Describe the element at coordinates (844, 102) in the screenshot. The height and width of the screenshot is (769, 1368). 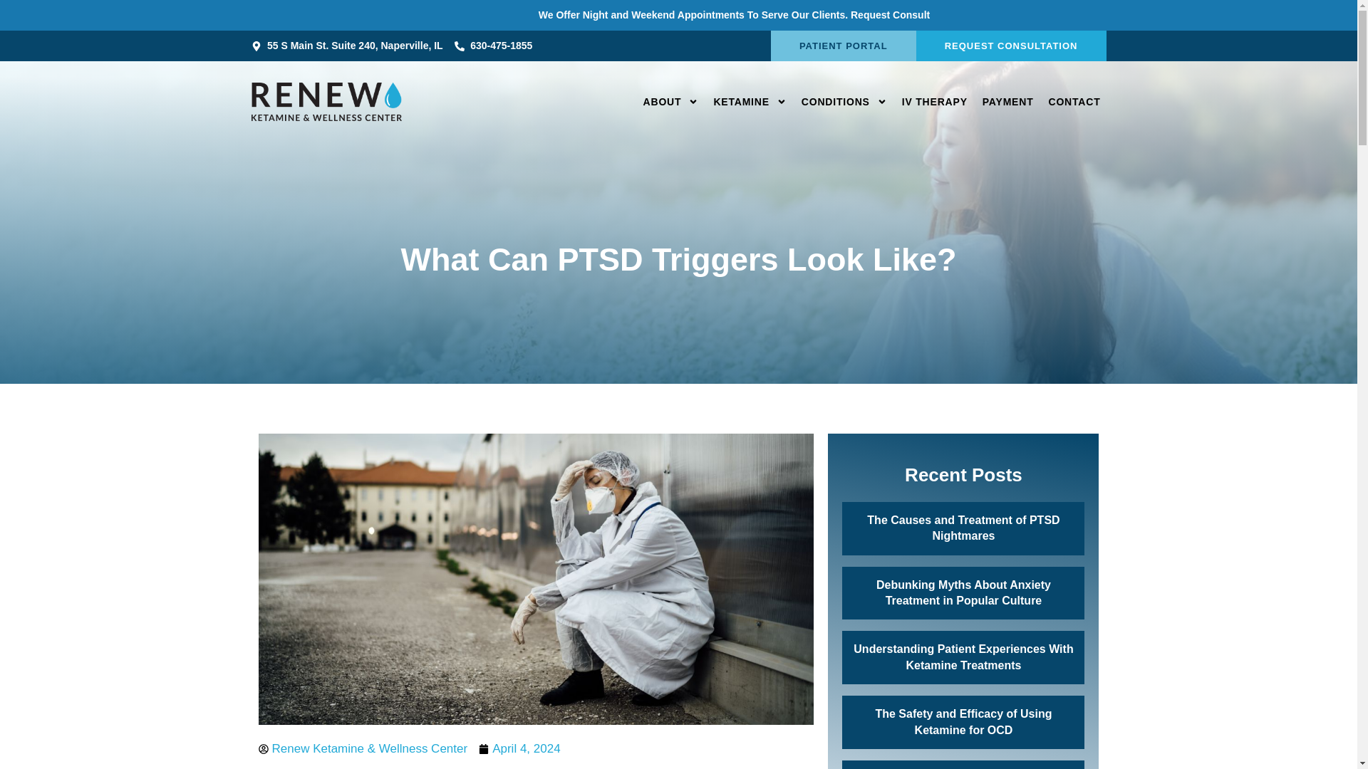
I see `CONDITIONS` at that location.